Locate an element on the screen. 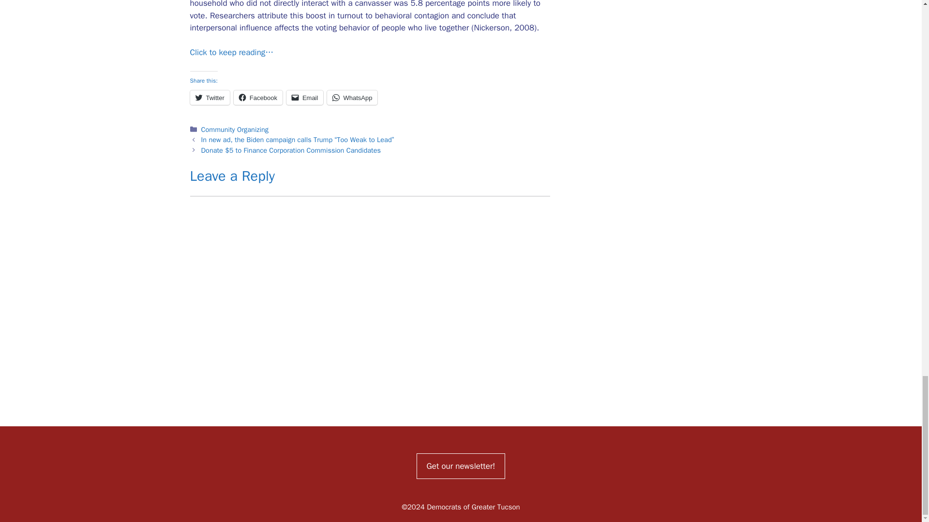 The width and height of the screenshot is (929, 522). Click to share on WhatsApp is located at coordinates (352, 98).